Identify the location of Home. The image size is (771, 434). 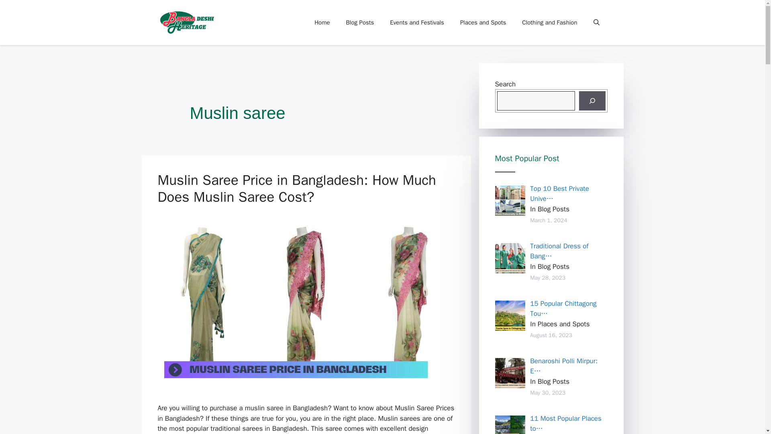
(322, 23).